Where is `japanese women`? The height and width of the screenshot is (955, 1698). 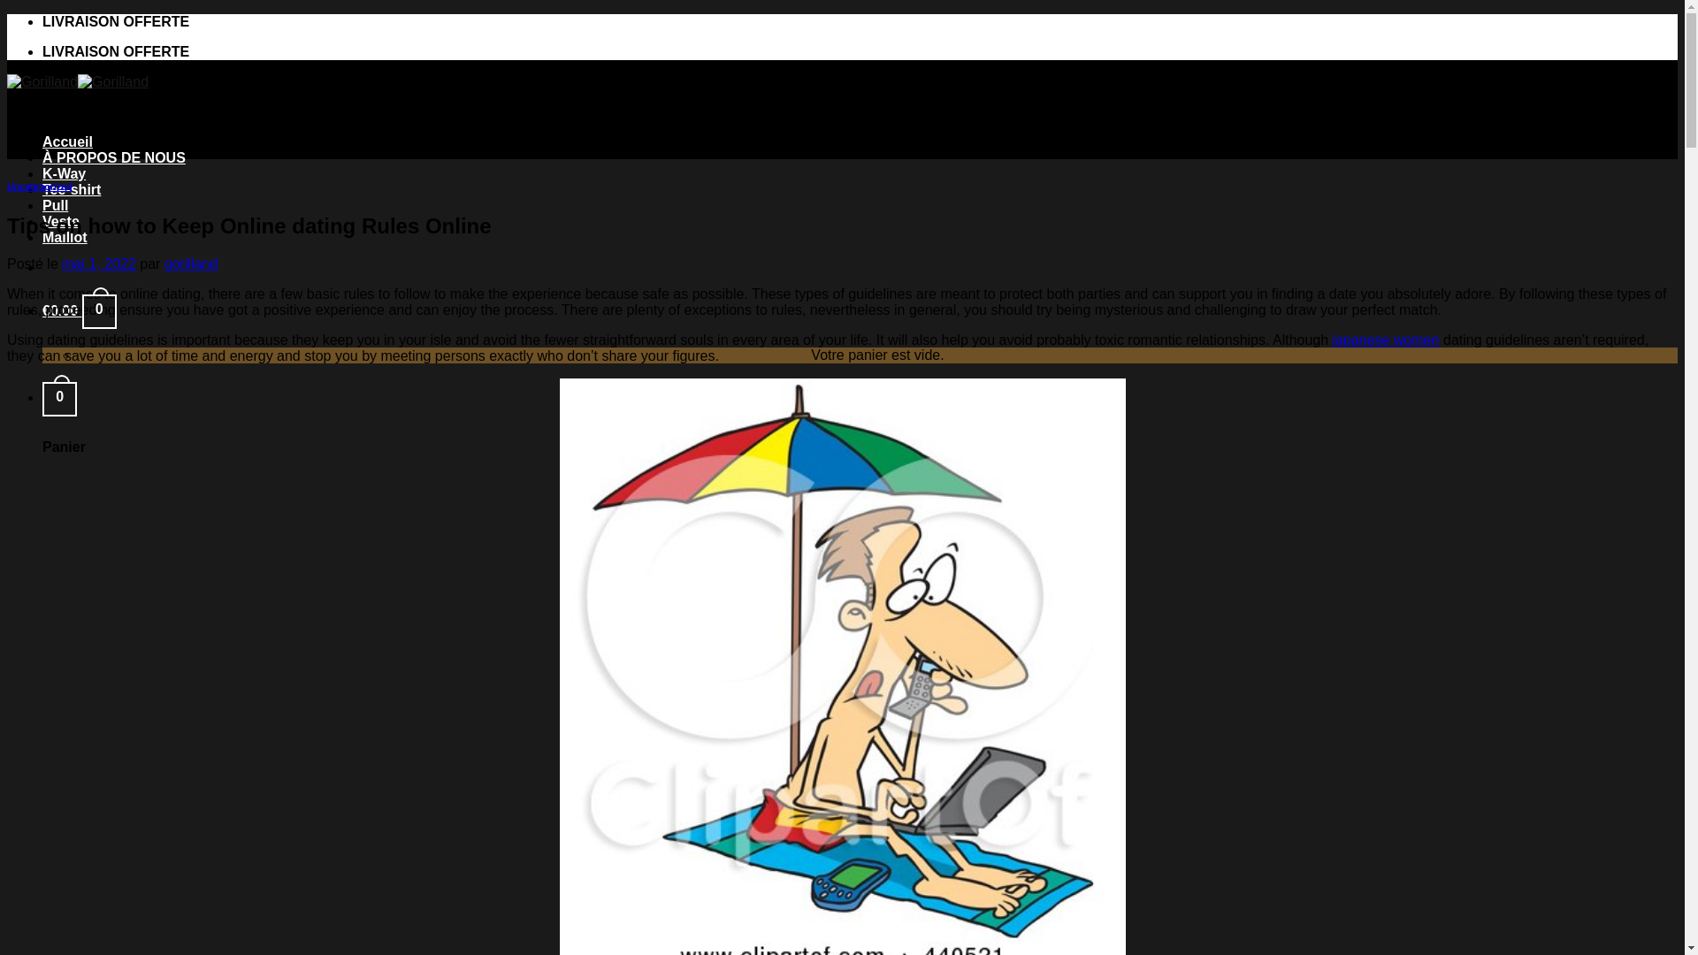
japanese women is located at coordinates (1387, 340).